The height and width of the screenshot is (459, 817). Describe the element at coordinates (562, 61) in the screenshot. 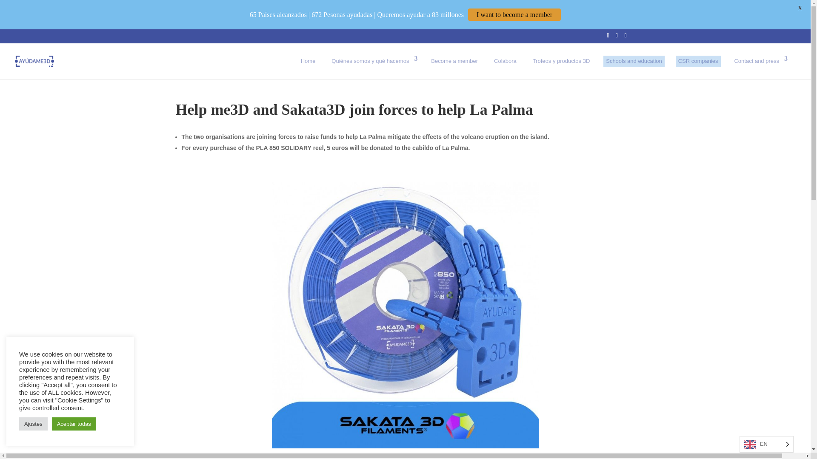

I see `Trofeos y productos 3D` at that location.